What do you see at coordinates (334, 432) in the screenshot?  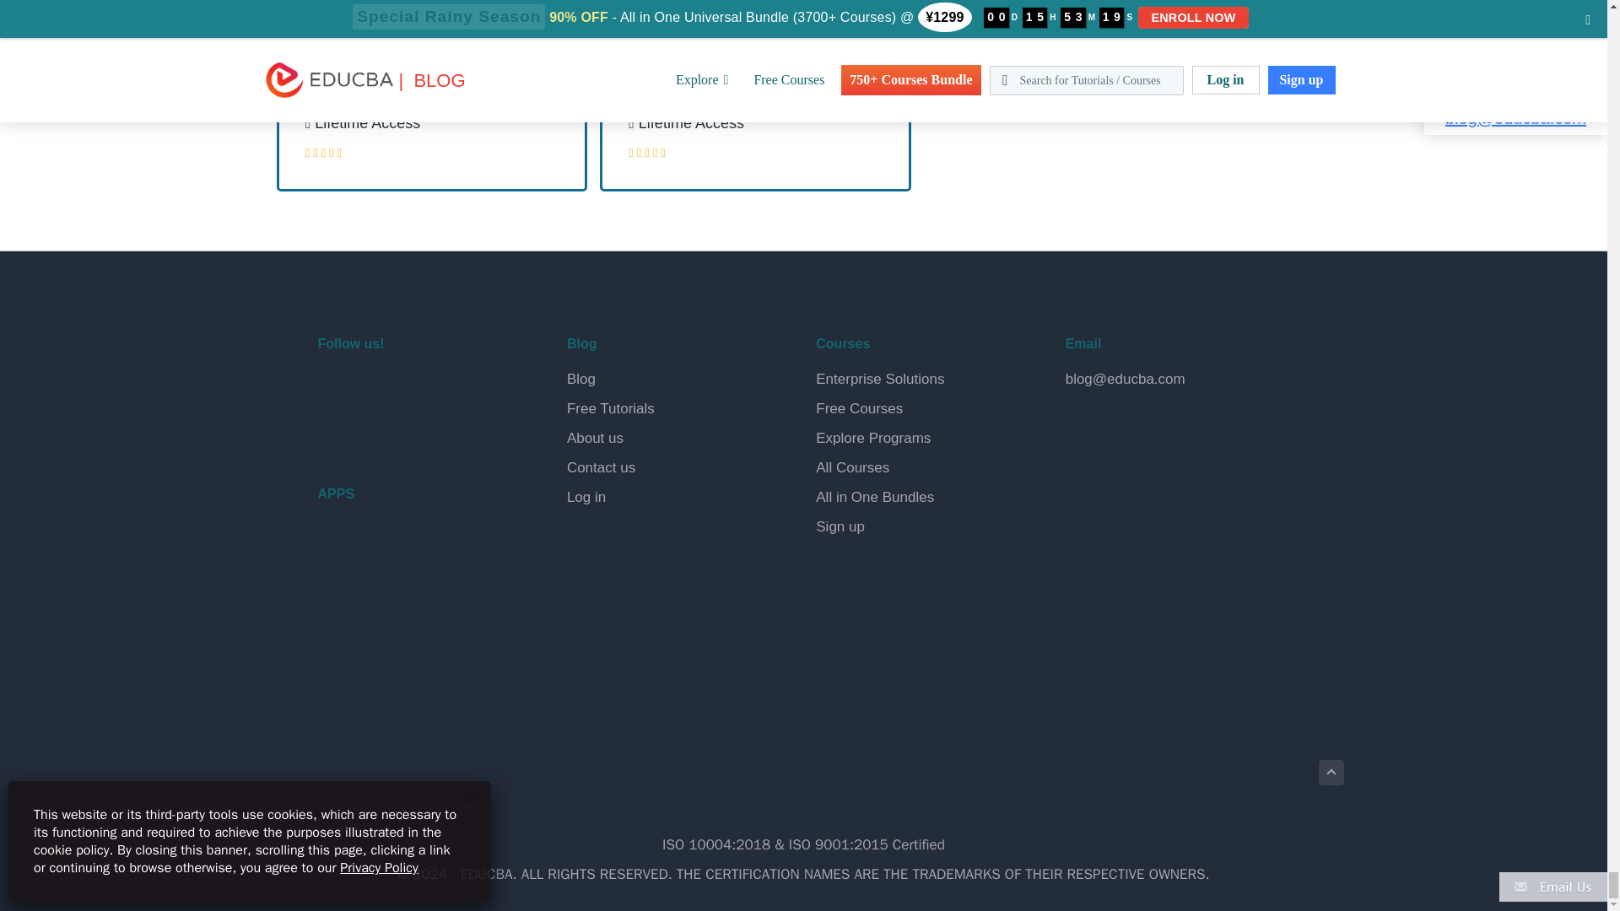 I see `EDUCBA Youtube` at bounding box center [334, 432].